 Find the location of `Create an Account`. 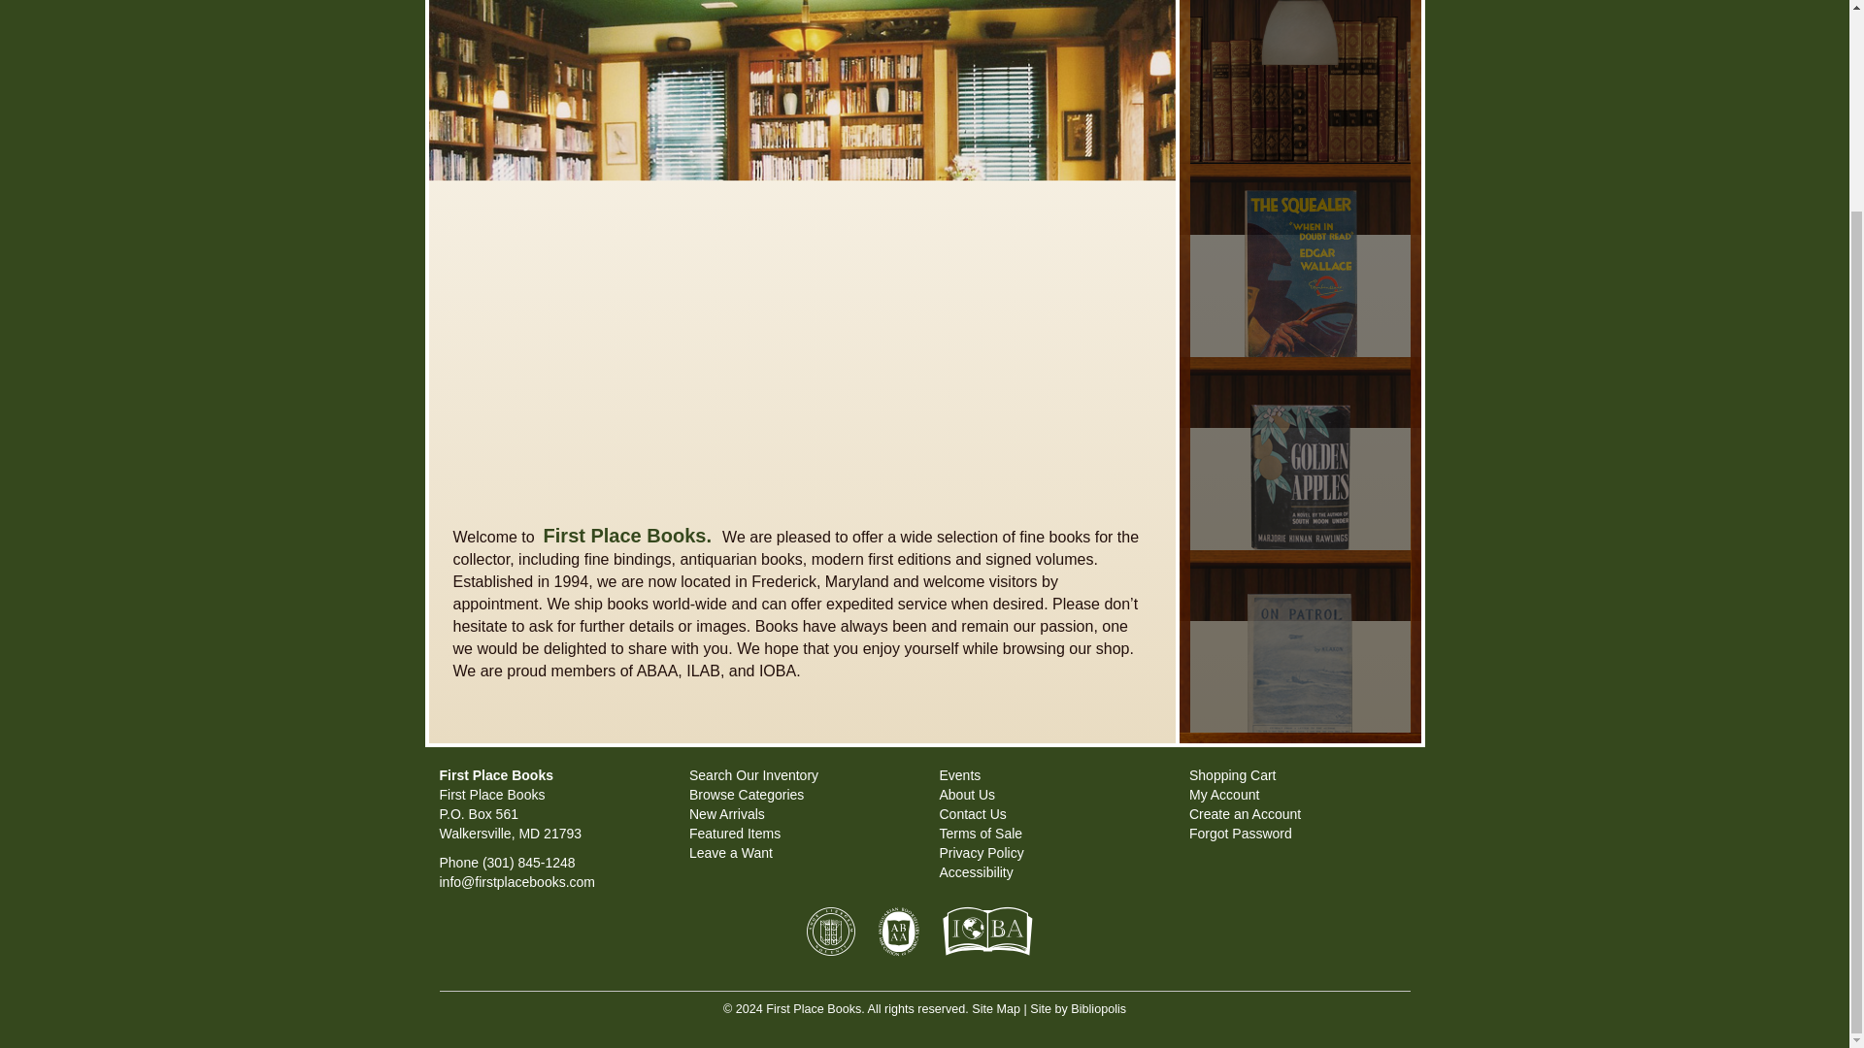

Create an Account is located at coordinates (1245, 813).